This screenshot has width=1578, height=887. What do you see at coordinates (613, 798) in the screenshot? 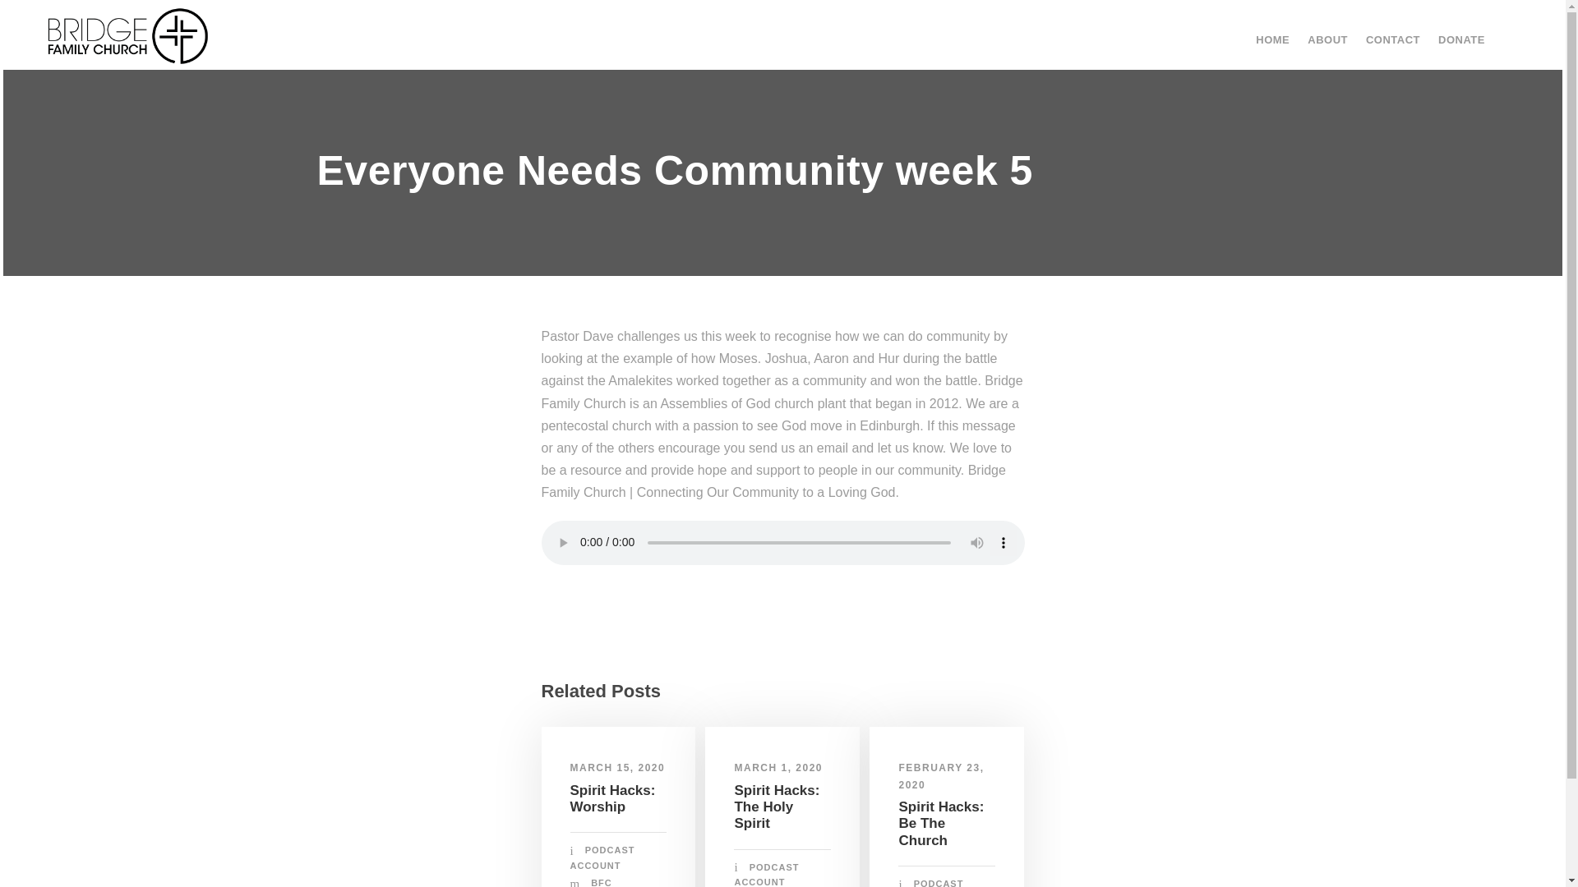
I see `Spirit Hacks: Worship` at bounding box center [613, 798].